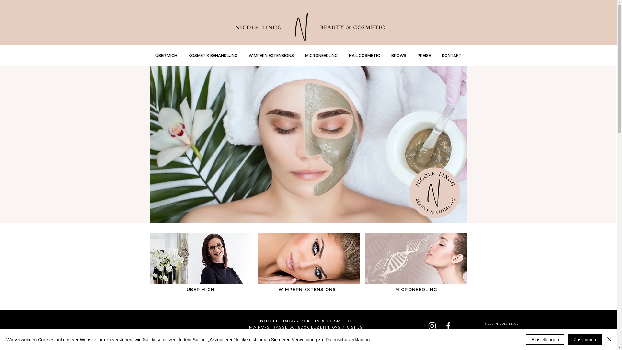 The width and height of the screenshot is (622, 350). What do you see at coordinates (424, 55) in the screenshot?
I see `PREISE` at bounding box center [424, 55].